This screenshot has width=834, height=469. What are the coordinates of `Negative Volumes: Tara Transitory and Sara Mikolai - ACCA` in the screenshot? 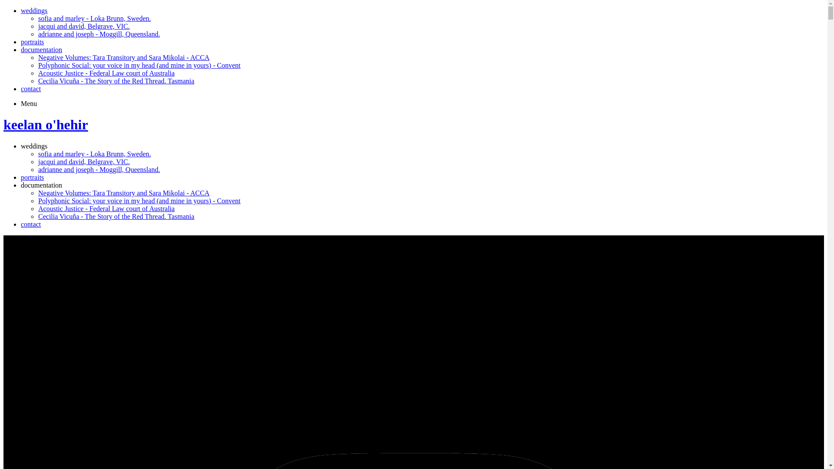 It's located at (124, 57).